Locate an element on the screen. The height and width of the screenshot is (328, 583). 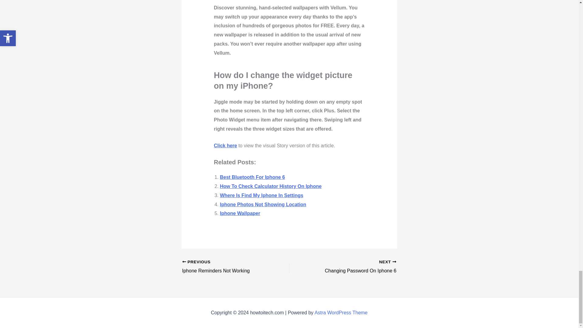
Iphone Photos Not Showing Location is located at coordinates (263, 204).